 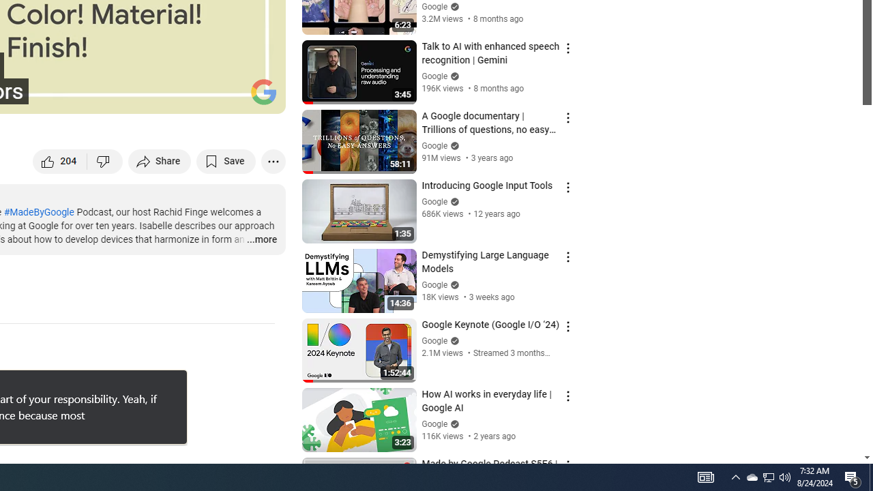 What do you see at coordinates (60, 161) in the screenshot?
I see `Full screen (f)` at bounding box center [60, 161].